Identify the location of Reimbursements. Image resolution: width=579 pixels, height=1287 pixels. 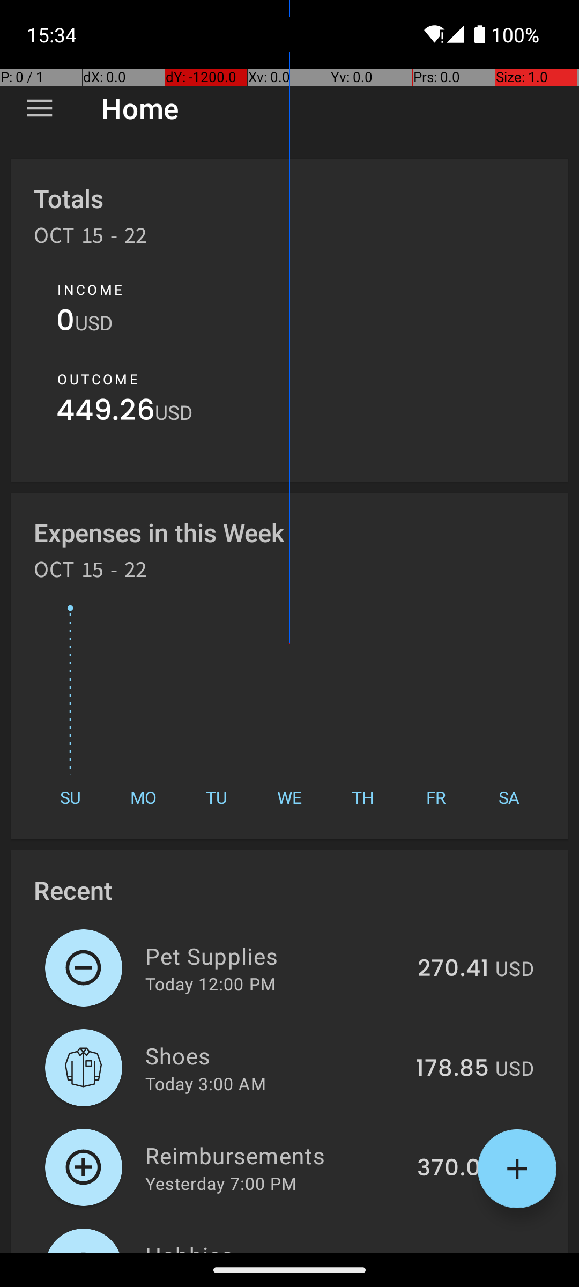
(275, 1155).